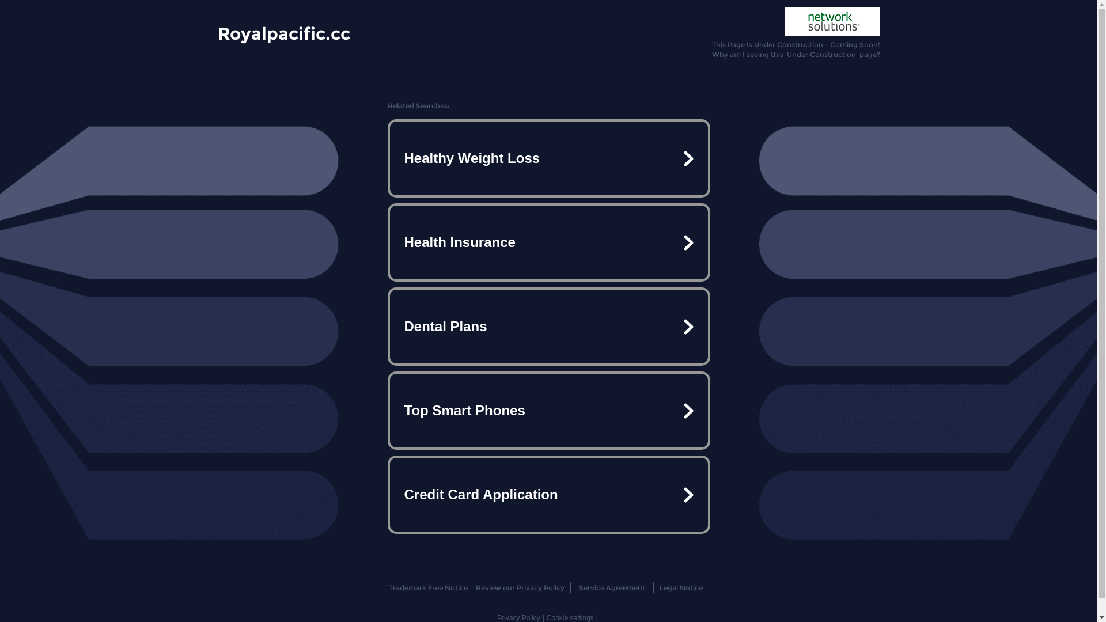  What do you see at coordinates (681, 587) in the screenshot?
I see `Legal Notice` at bounding box center [681, 587].